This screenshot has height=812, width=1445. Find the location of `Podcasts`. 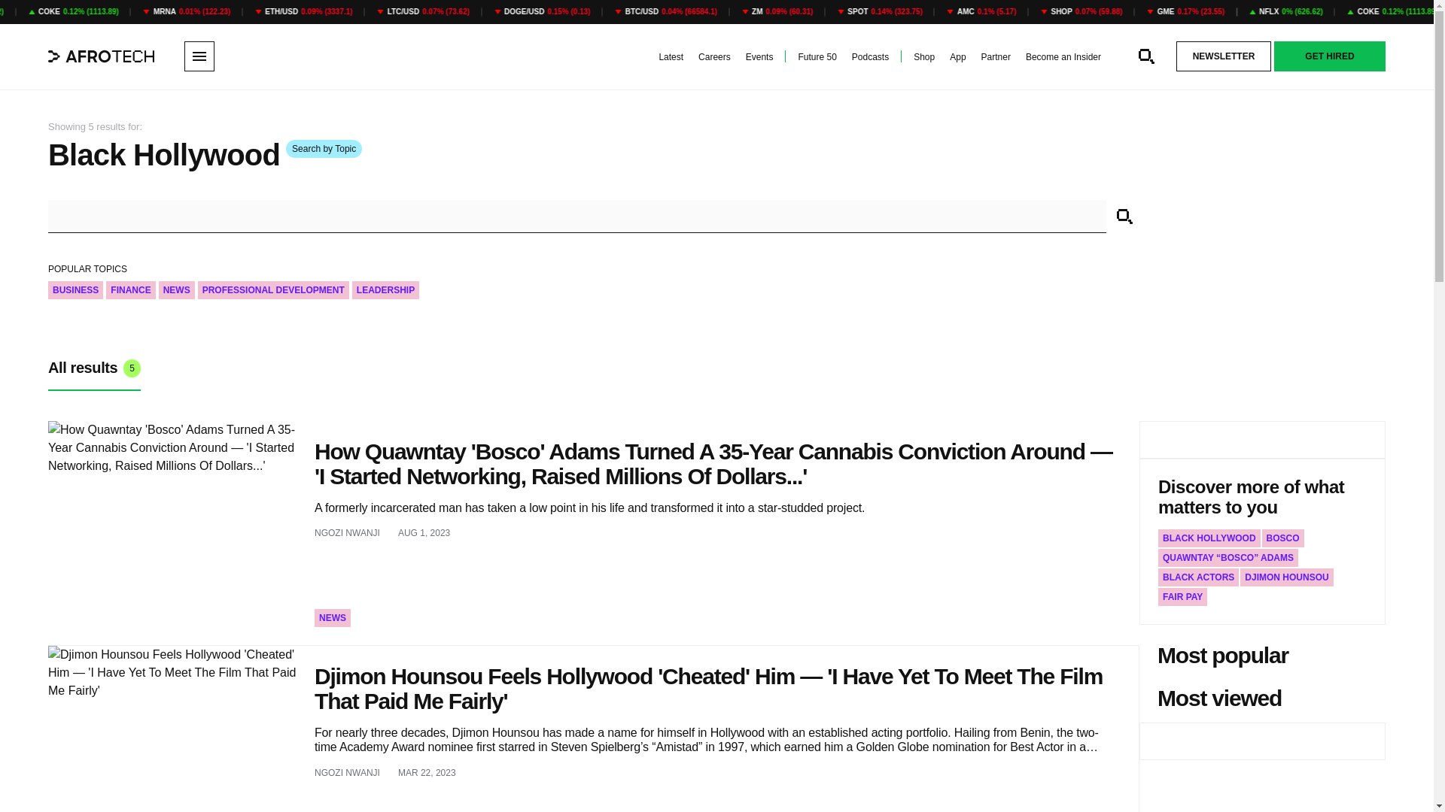

Podcasts is located at coordinates (870, 57).